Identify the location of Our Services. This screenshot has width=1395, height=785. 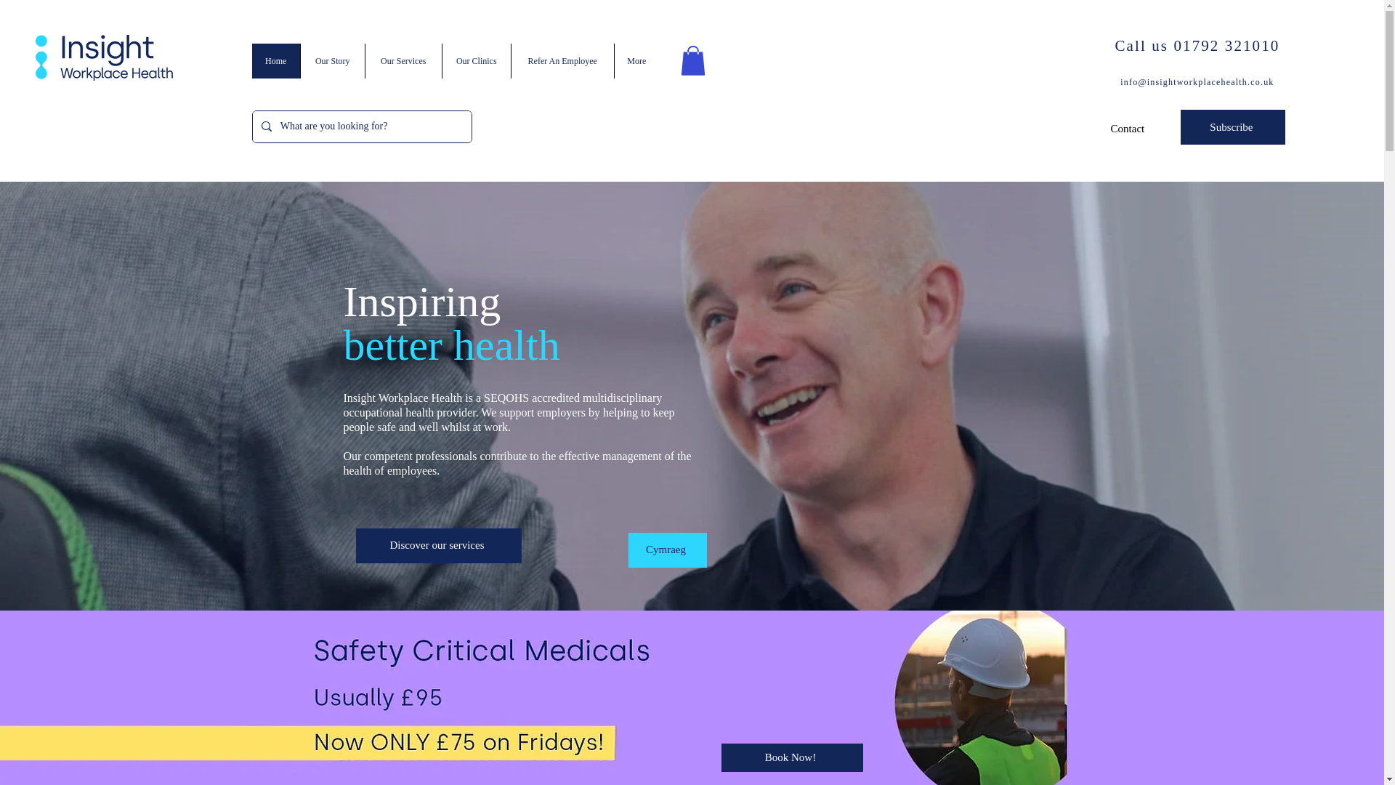
(403, 61).